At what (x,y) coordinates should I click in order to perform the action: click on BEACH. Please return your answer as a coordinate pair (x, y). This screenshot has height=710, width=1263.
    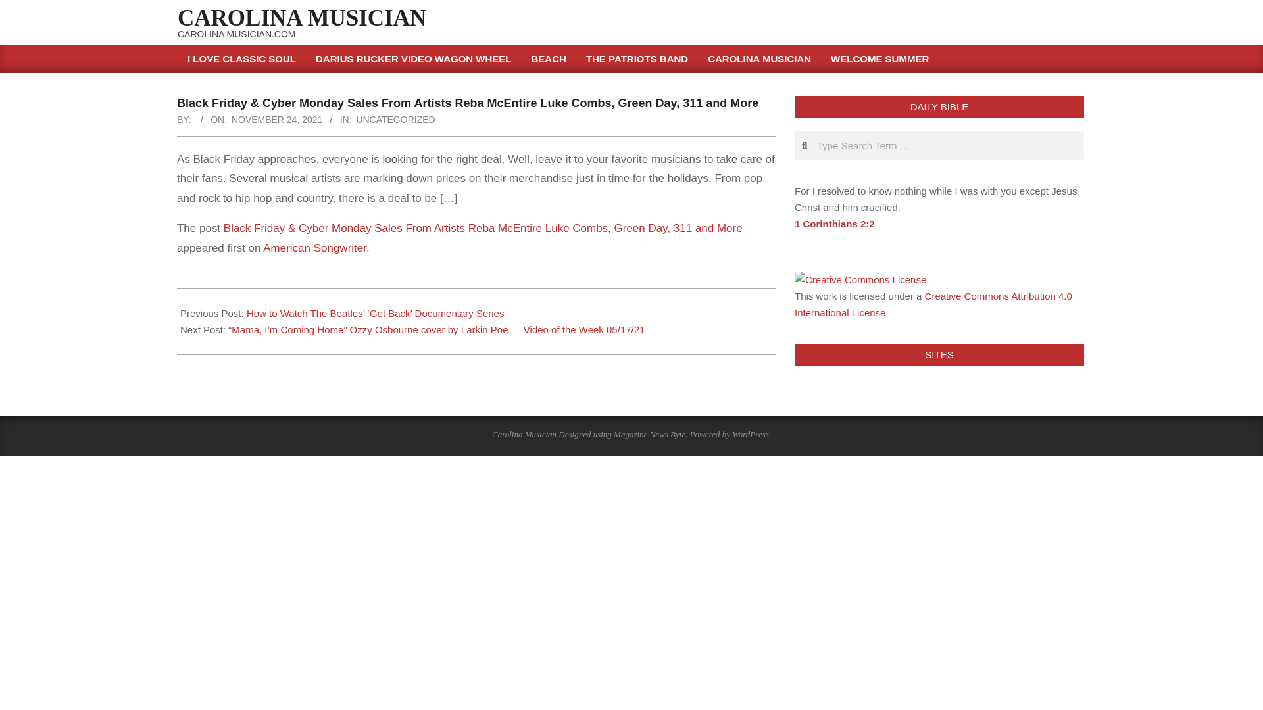
    Looking at the image, I should click on (549, 59).